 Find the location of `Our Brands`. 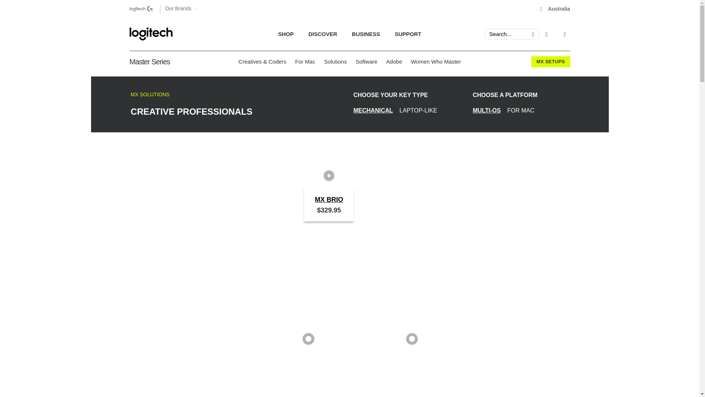

Our Brands is located at coordinates (555, 9).